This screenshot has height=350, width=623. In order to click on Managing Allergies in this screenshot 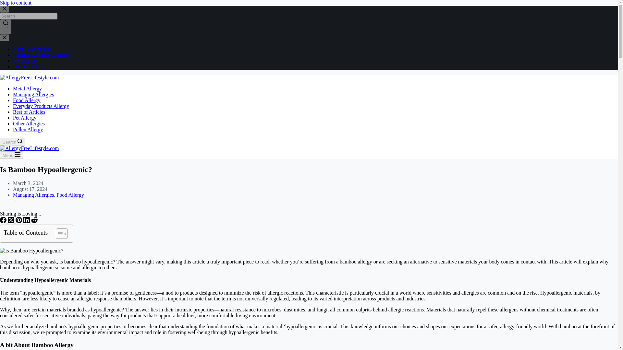, I will do `click(33, 94)`.